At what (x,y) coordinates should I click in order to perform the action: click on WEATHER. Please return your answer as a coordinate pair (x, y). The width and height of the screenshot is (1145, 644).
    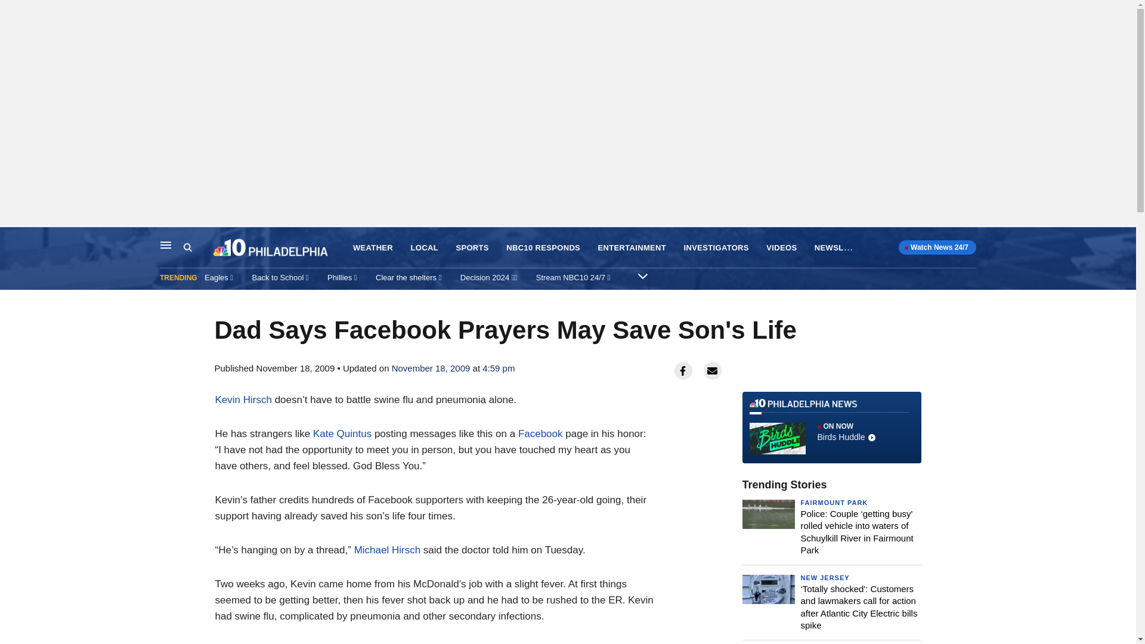
    Looking at the image, I should click on (540, 434).